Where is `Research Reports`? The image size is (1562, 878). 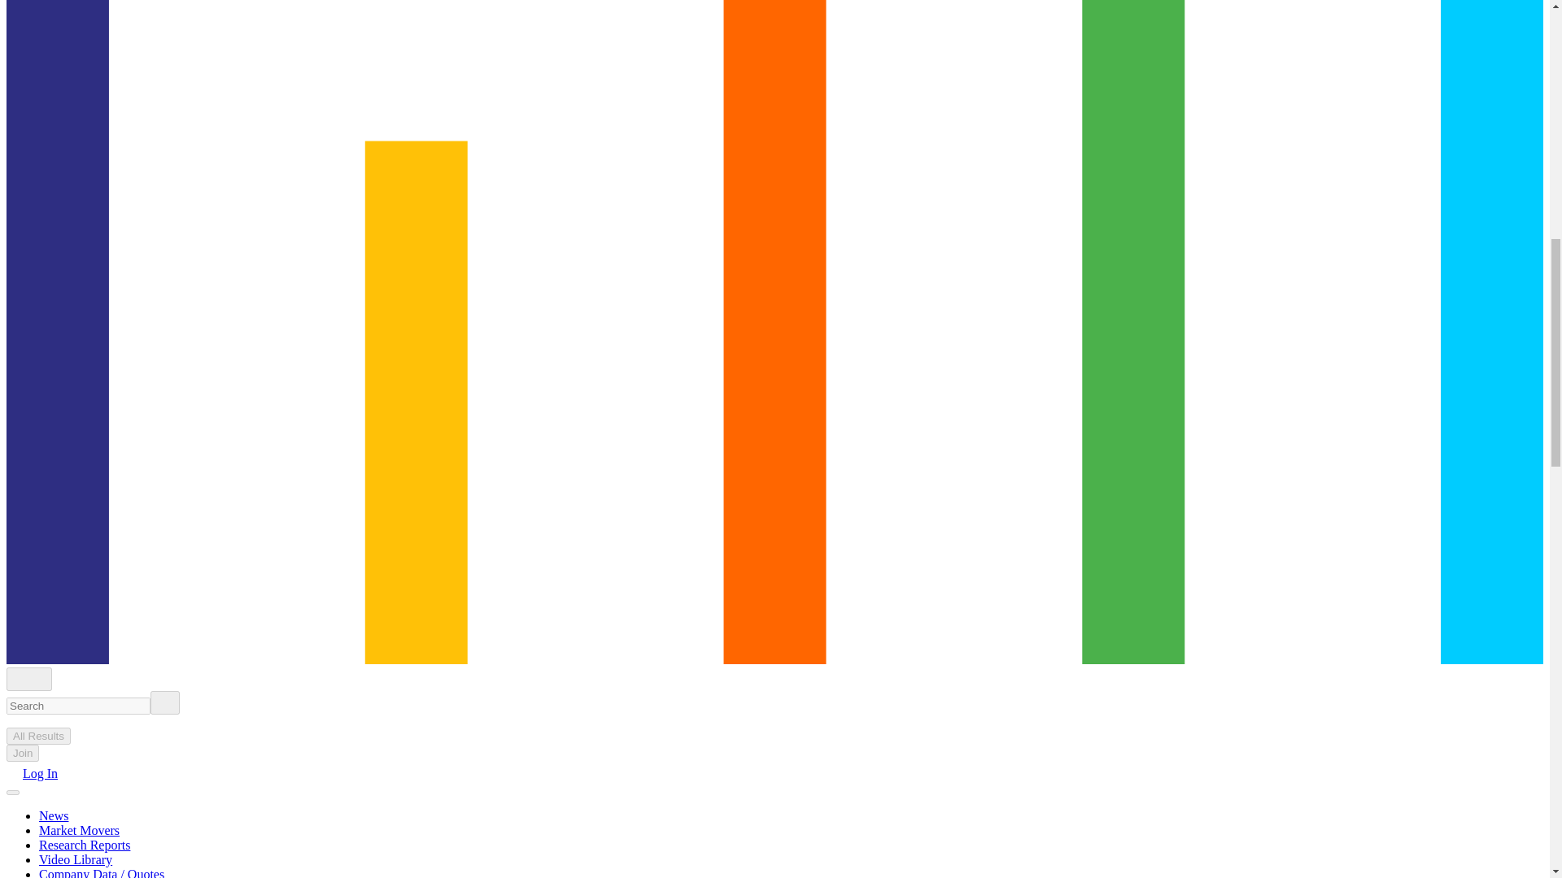 Research Reports is located at coordinates (85, 845).